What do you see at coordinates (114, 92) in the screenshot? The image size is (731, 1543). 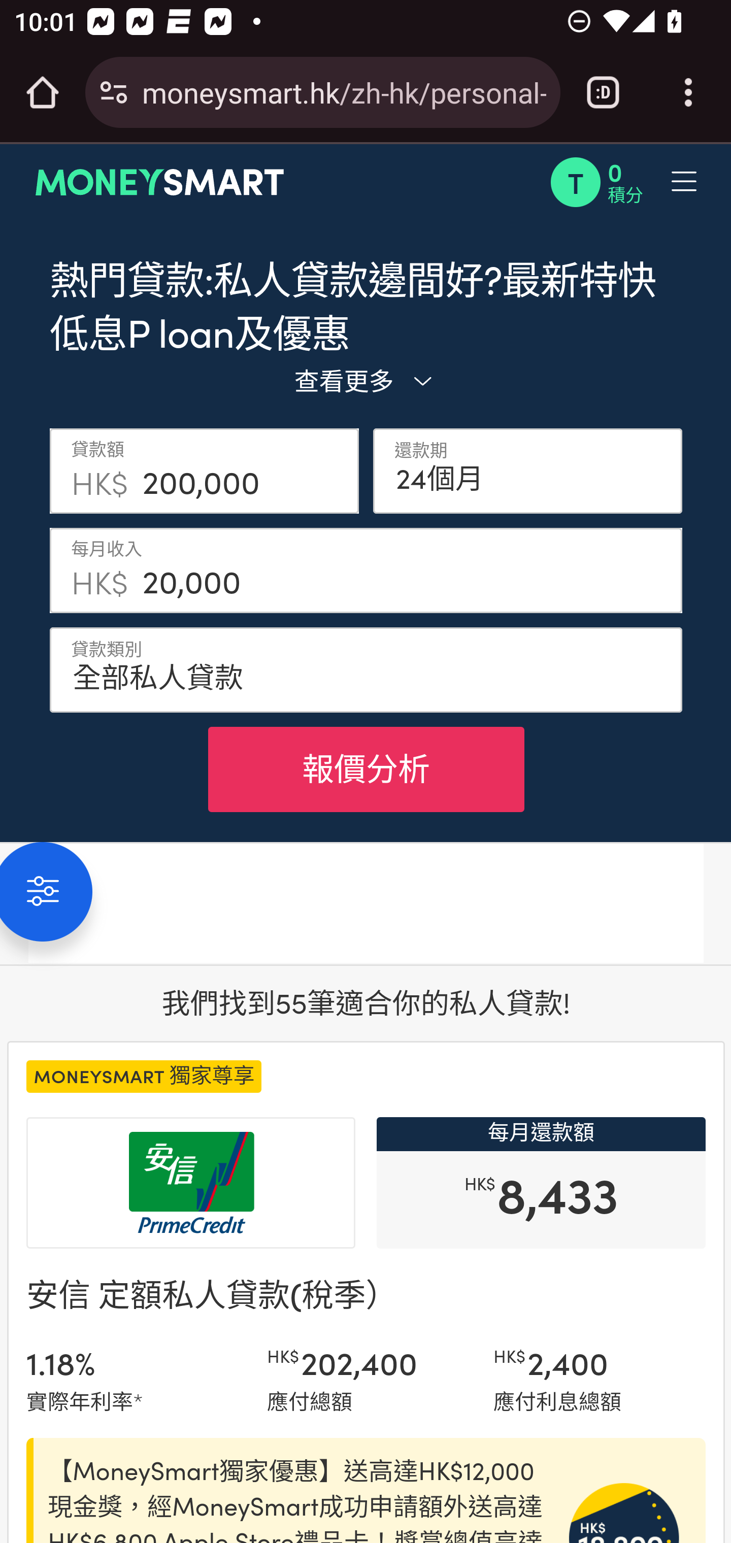 I see `Connection is secure` at bounding box center [114, 92].